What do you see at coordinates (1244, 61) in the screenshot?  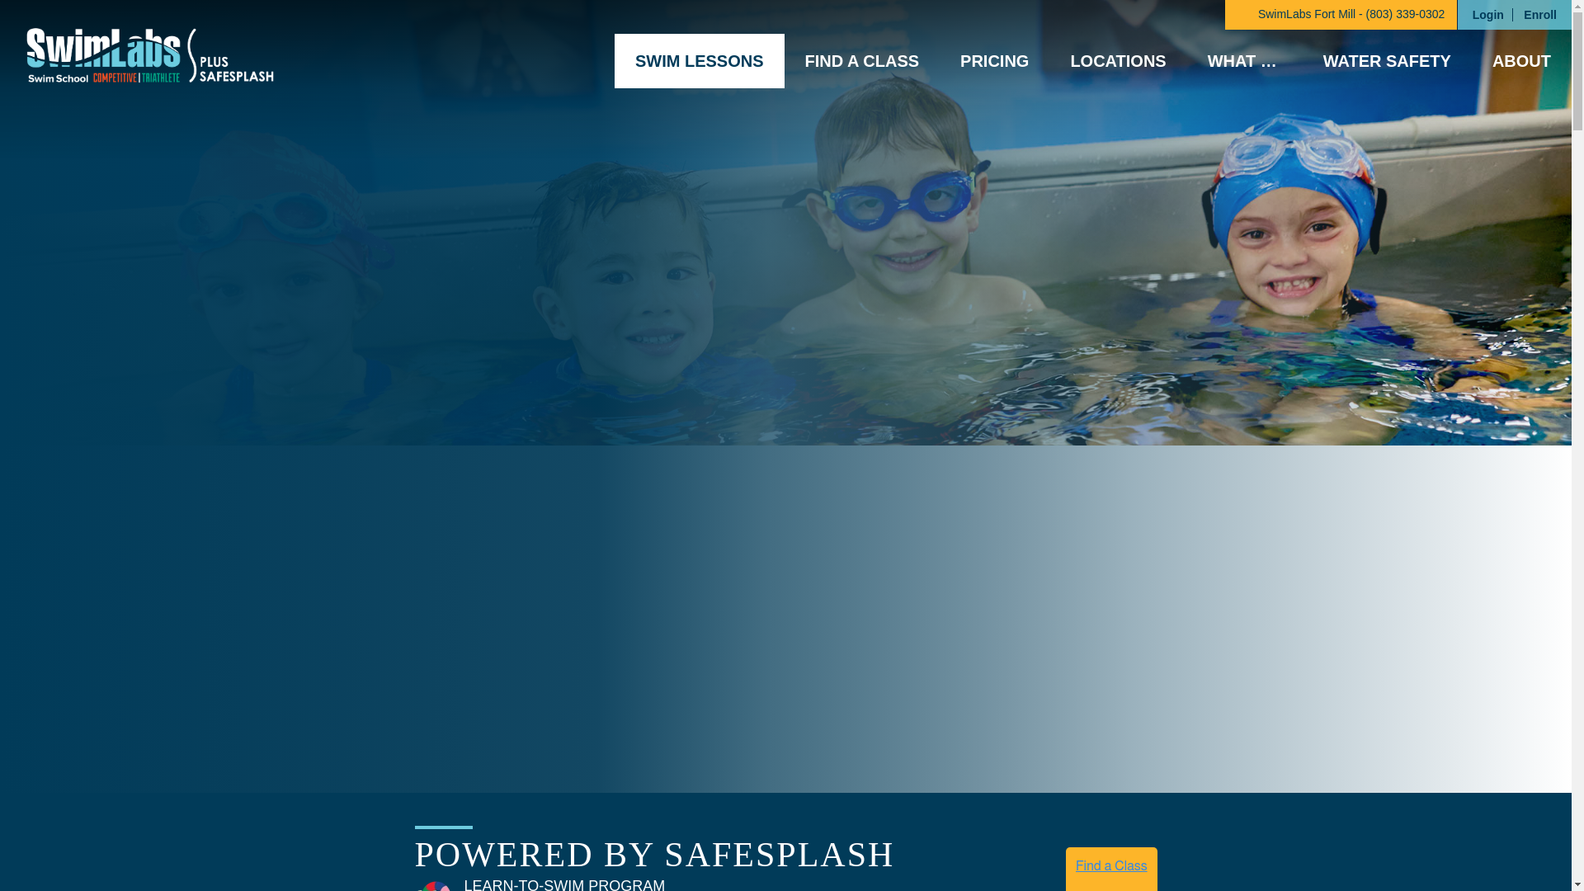 I see `WHAT TO EXPECT` at bounding box center [1244, 61].